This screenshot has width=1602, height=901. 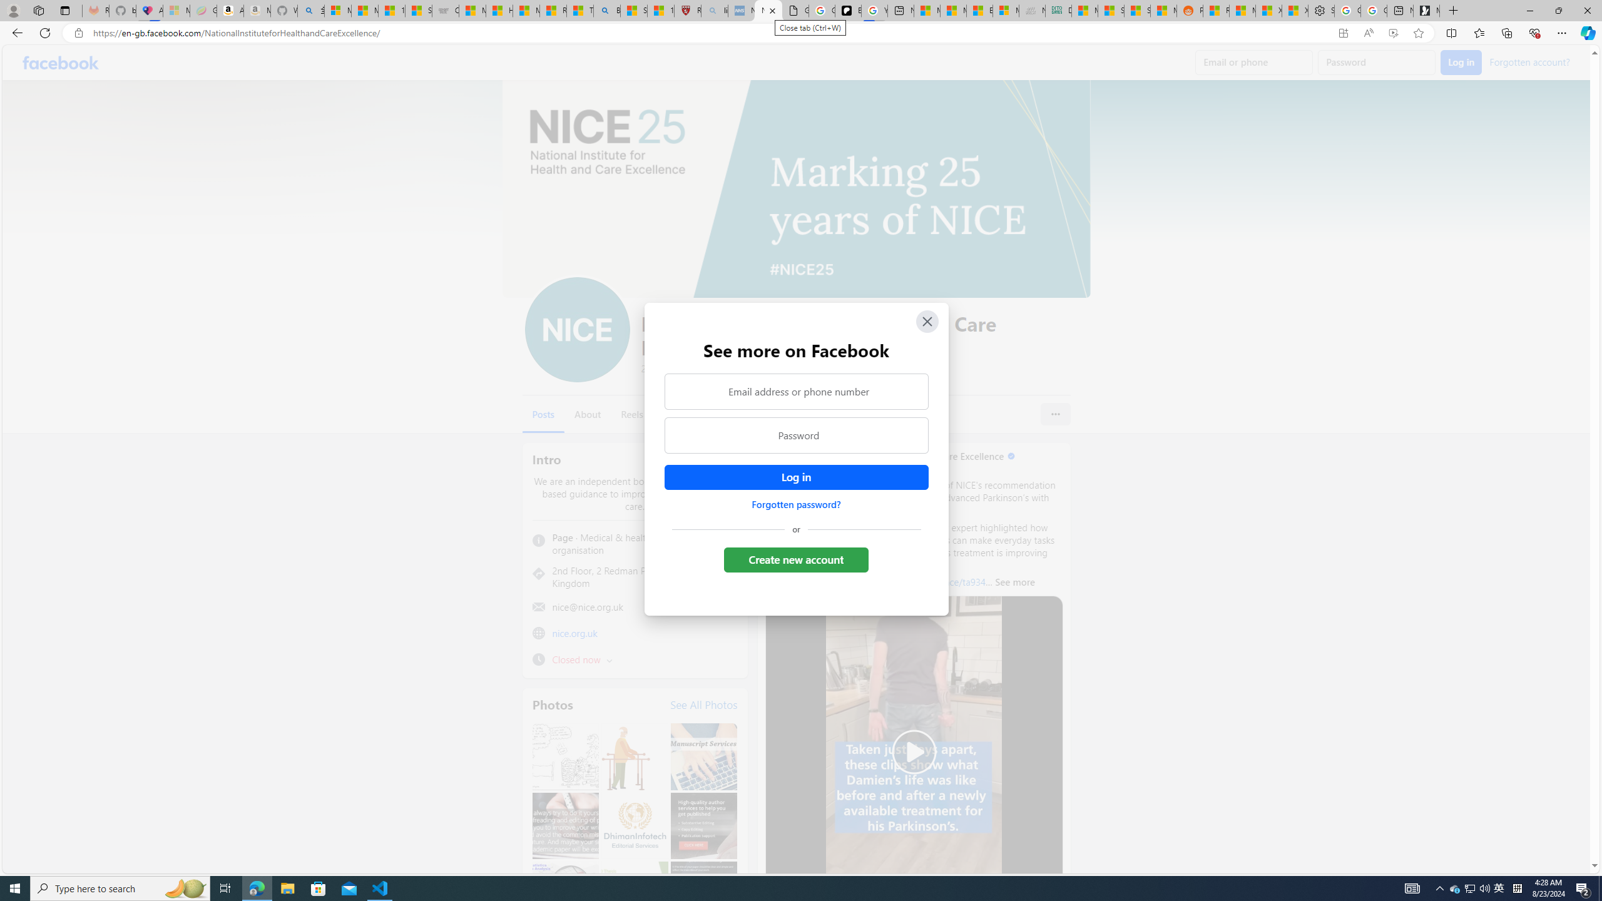 I want to click on Science - MSN, so click(x=633, y=11).